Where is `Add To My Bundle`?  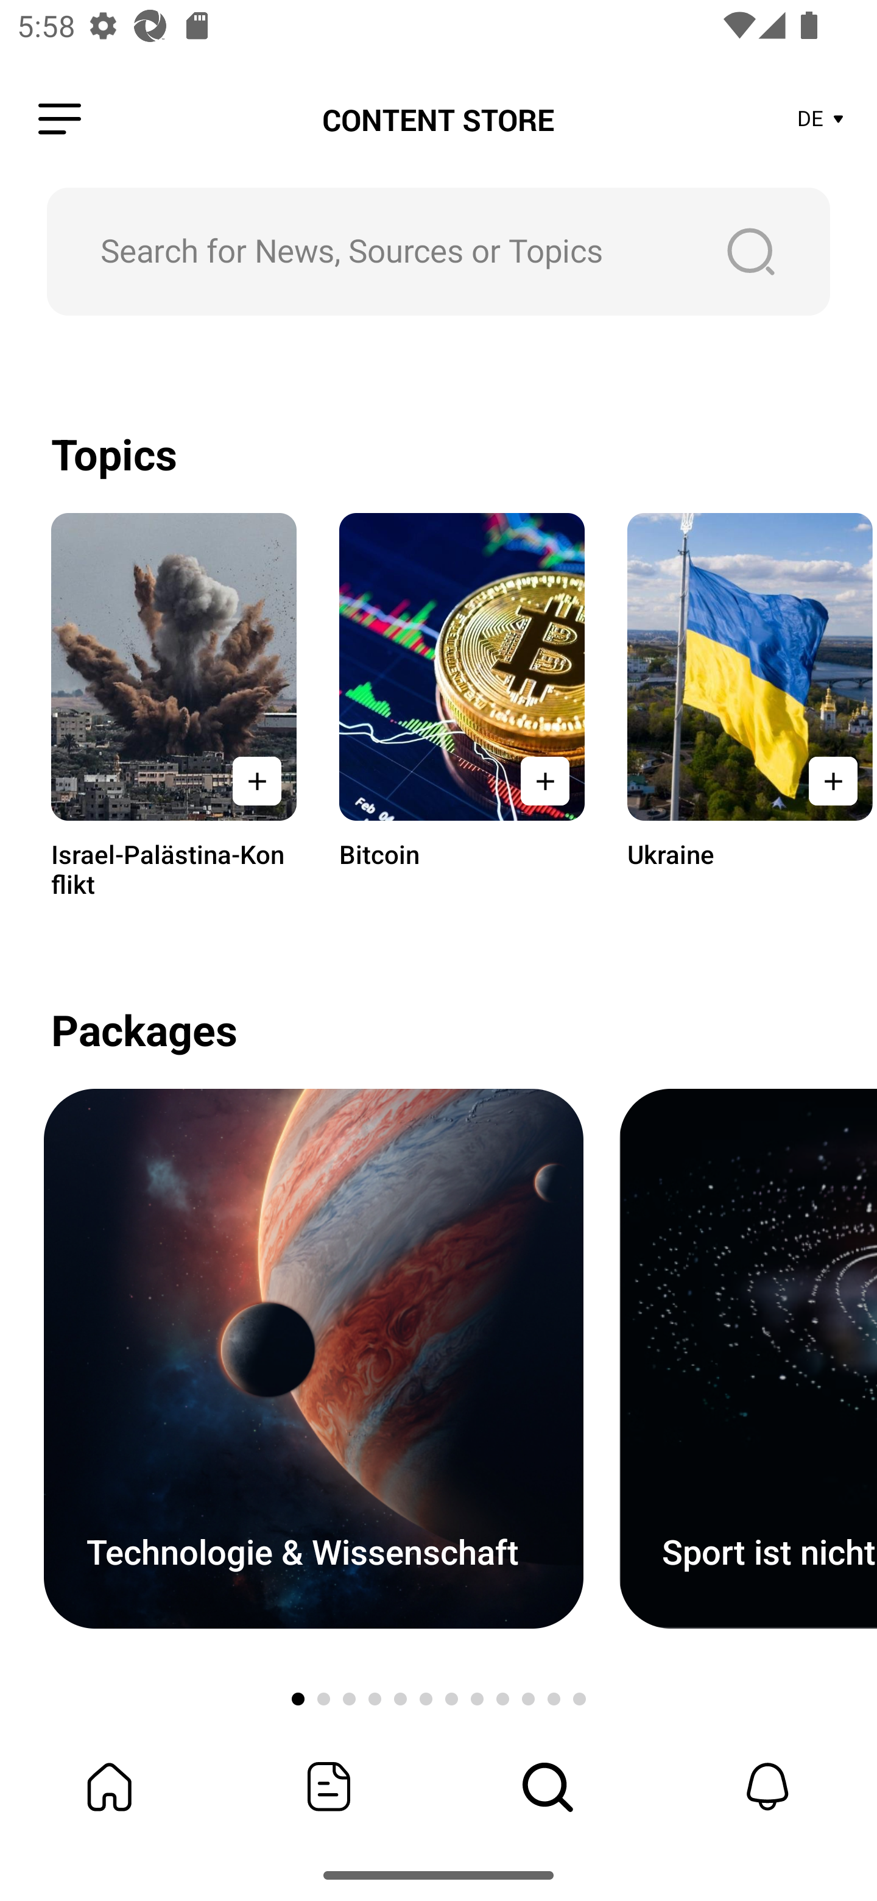 Add To My Bundle is located at coordinates (257, 781).